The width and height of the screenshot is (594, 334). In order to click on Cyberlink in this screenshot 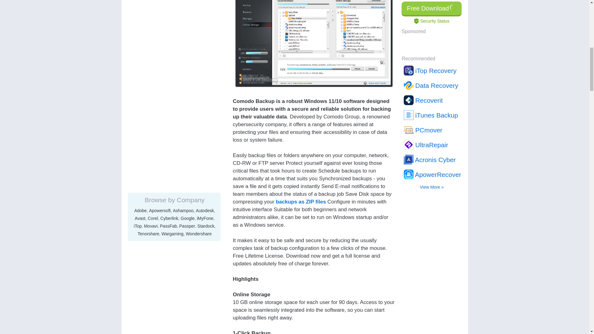, I will do `click(169, 43)`.